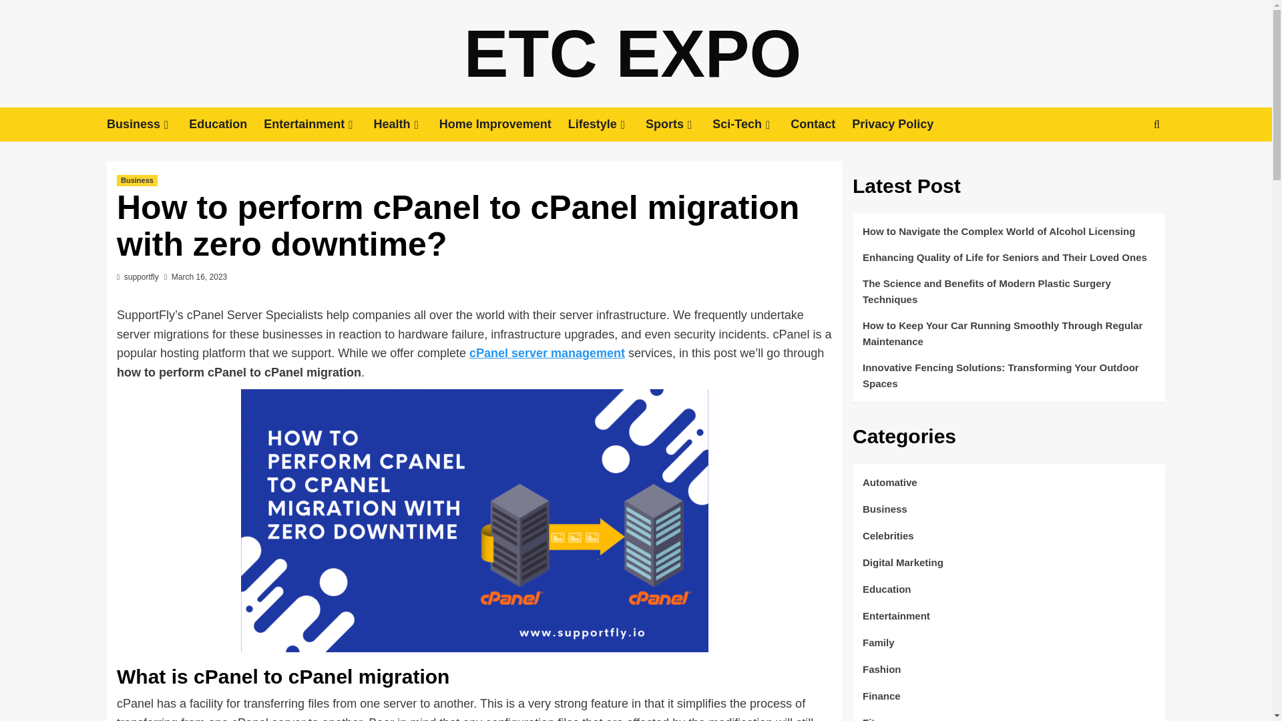  Describe the element at coordinates (821, 124) in the screenshot. I see `Contact` at that location.